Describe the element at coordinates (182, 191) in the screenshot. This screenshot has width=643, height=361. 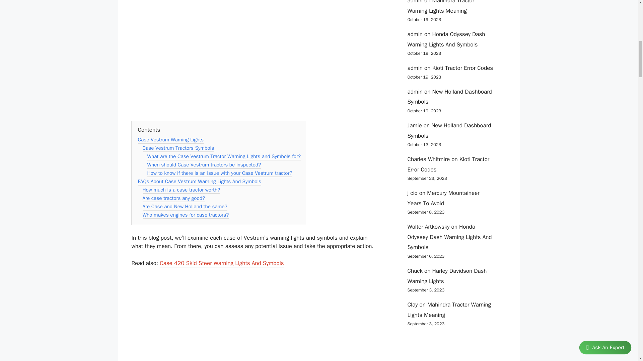
I see `How much is a case tractor worth?` at that location.